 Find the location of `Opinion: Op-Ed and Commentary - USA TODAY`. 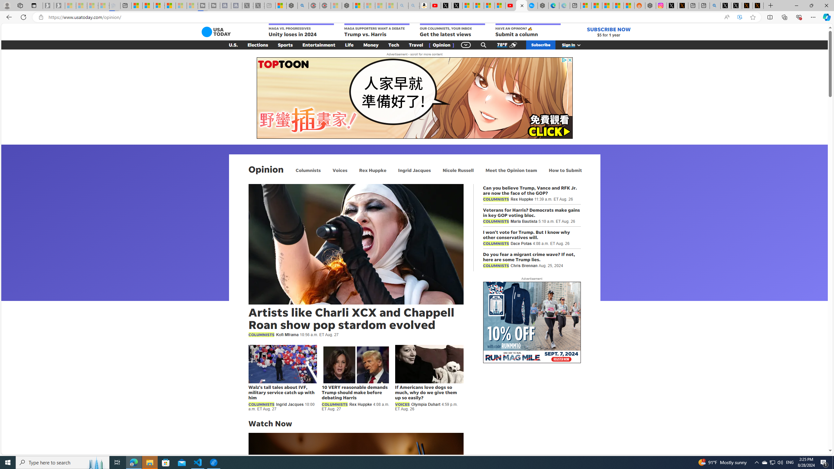

Opinion: Op-Ed and Commentary - USA TODAY is located at coordinates (521, 6).